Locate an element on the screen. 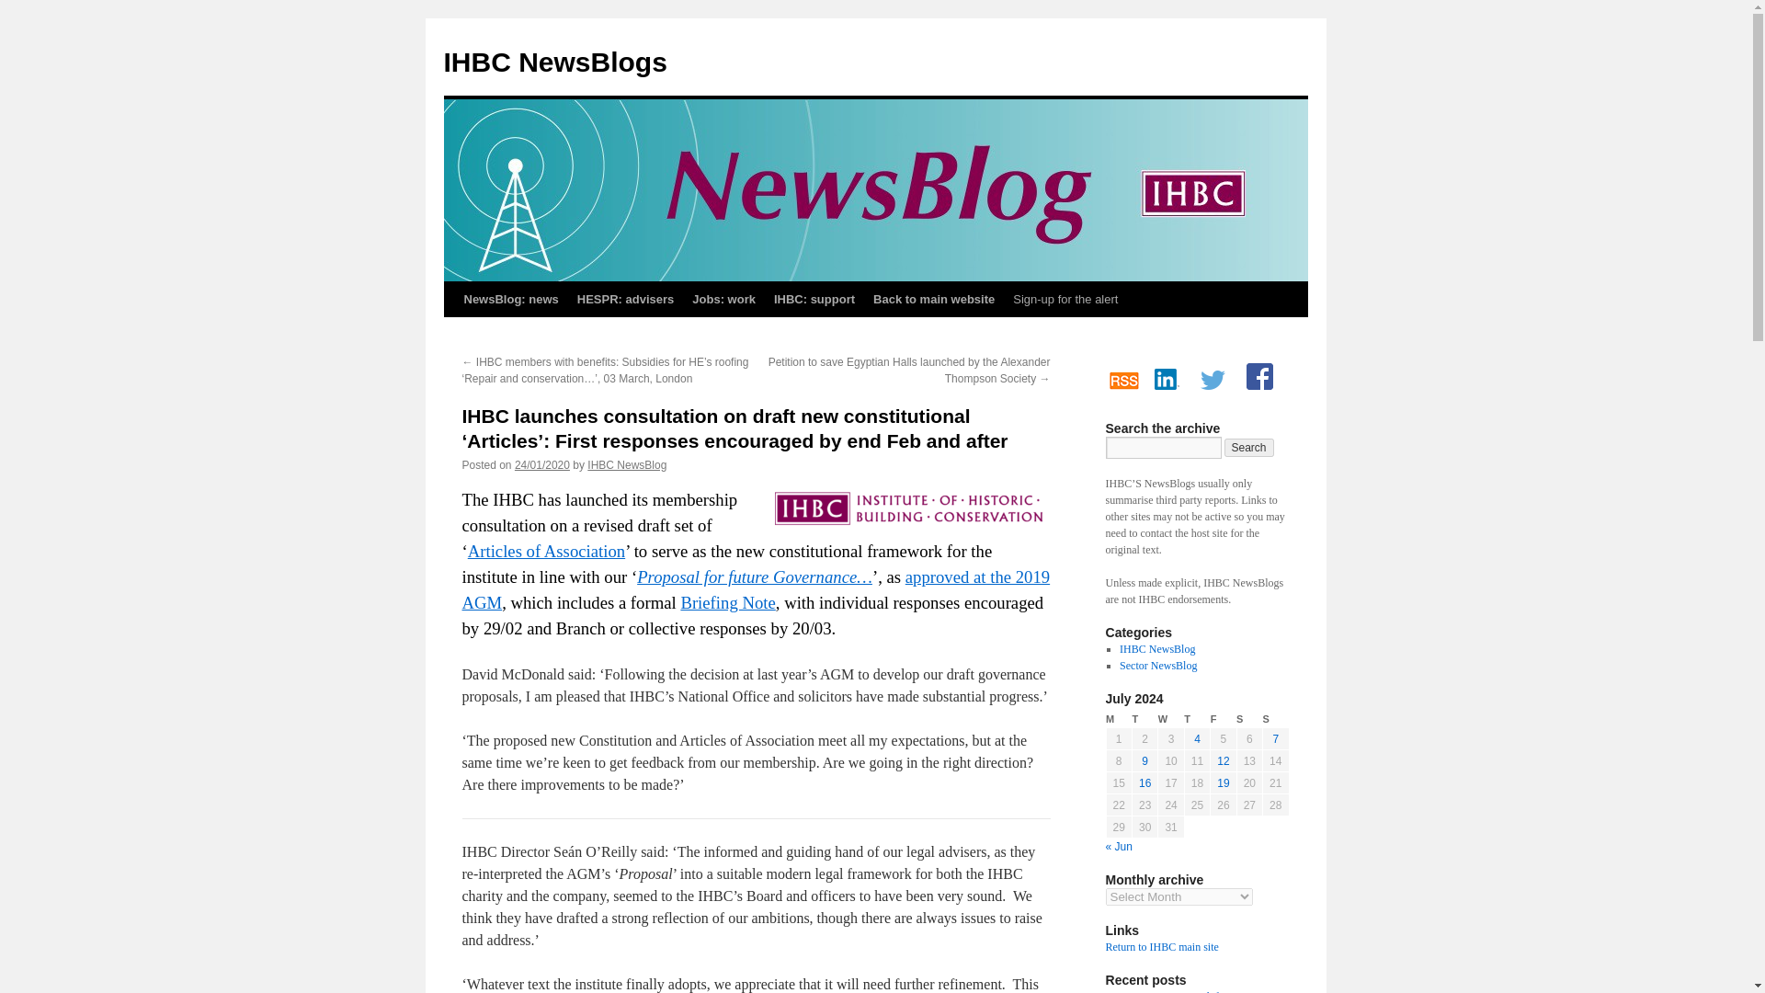 This screenshot has width=1765, height=993. approved at the 2019 AGM is located at coordinates (756, 589).